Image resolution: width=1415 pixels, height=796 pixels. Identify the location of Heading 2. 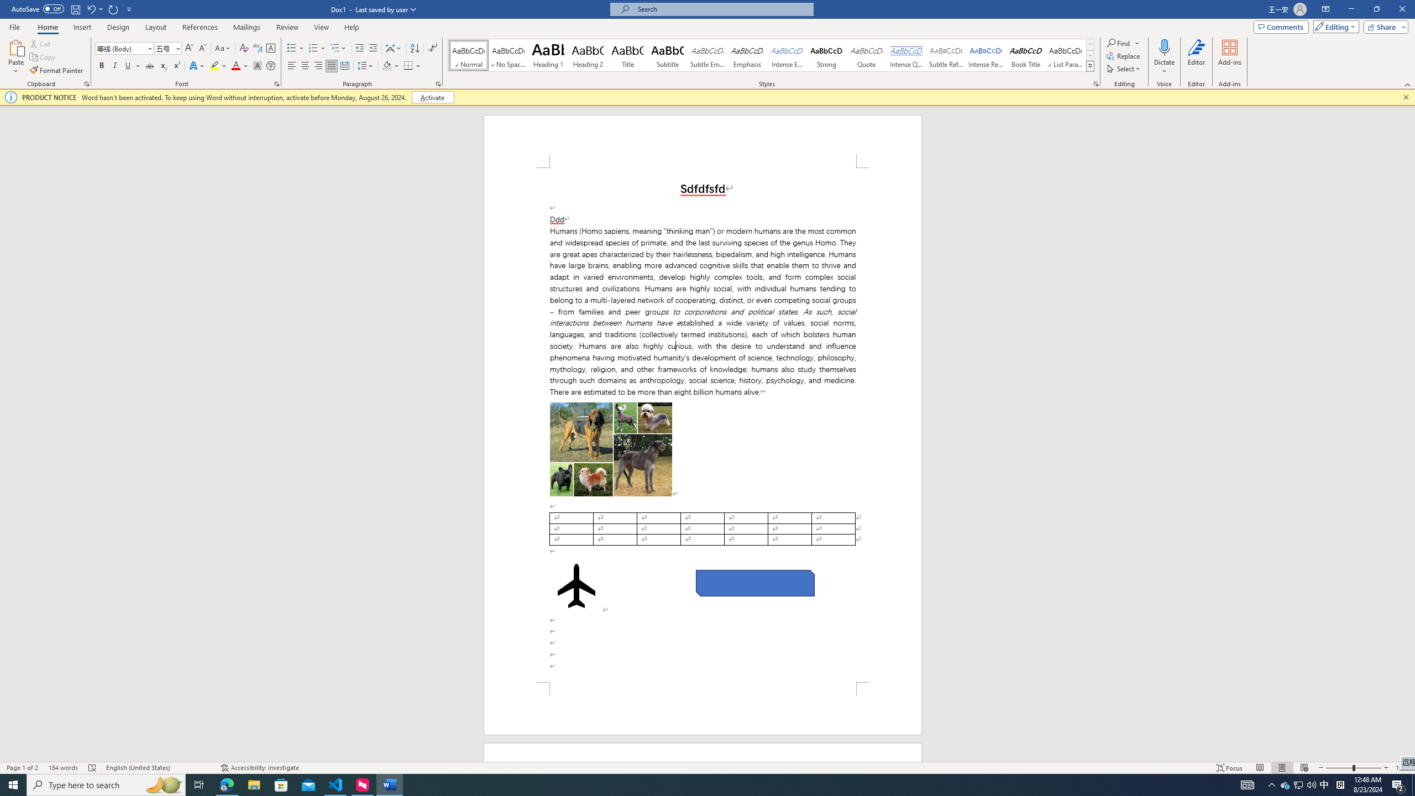
(588, 55).